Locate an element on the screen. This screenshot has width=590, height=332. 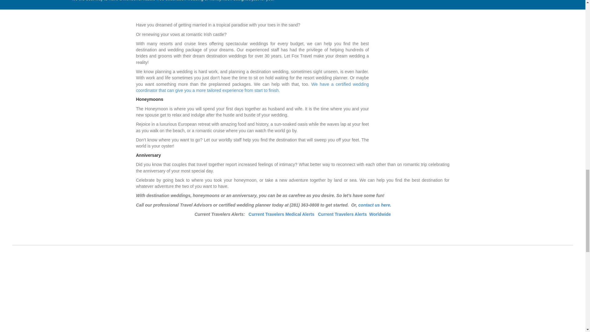
Associations-footer-2021-1008x82 is located at coordinates (292, 272).